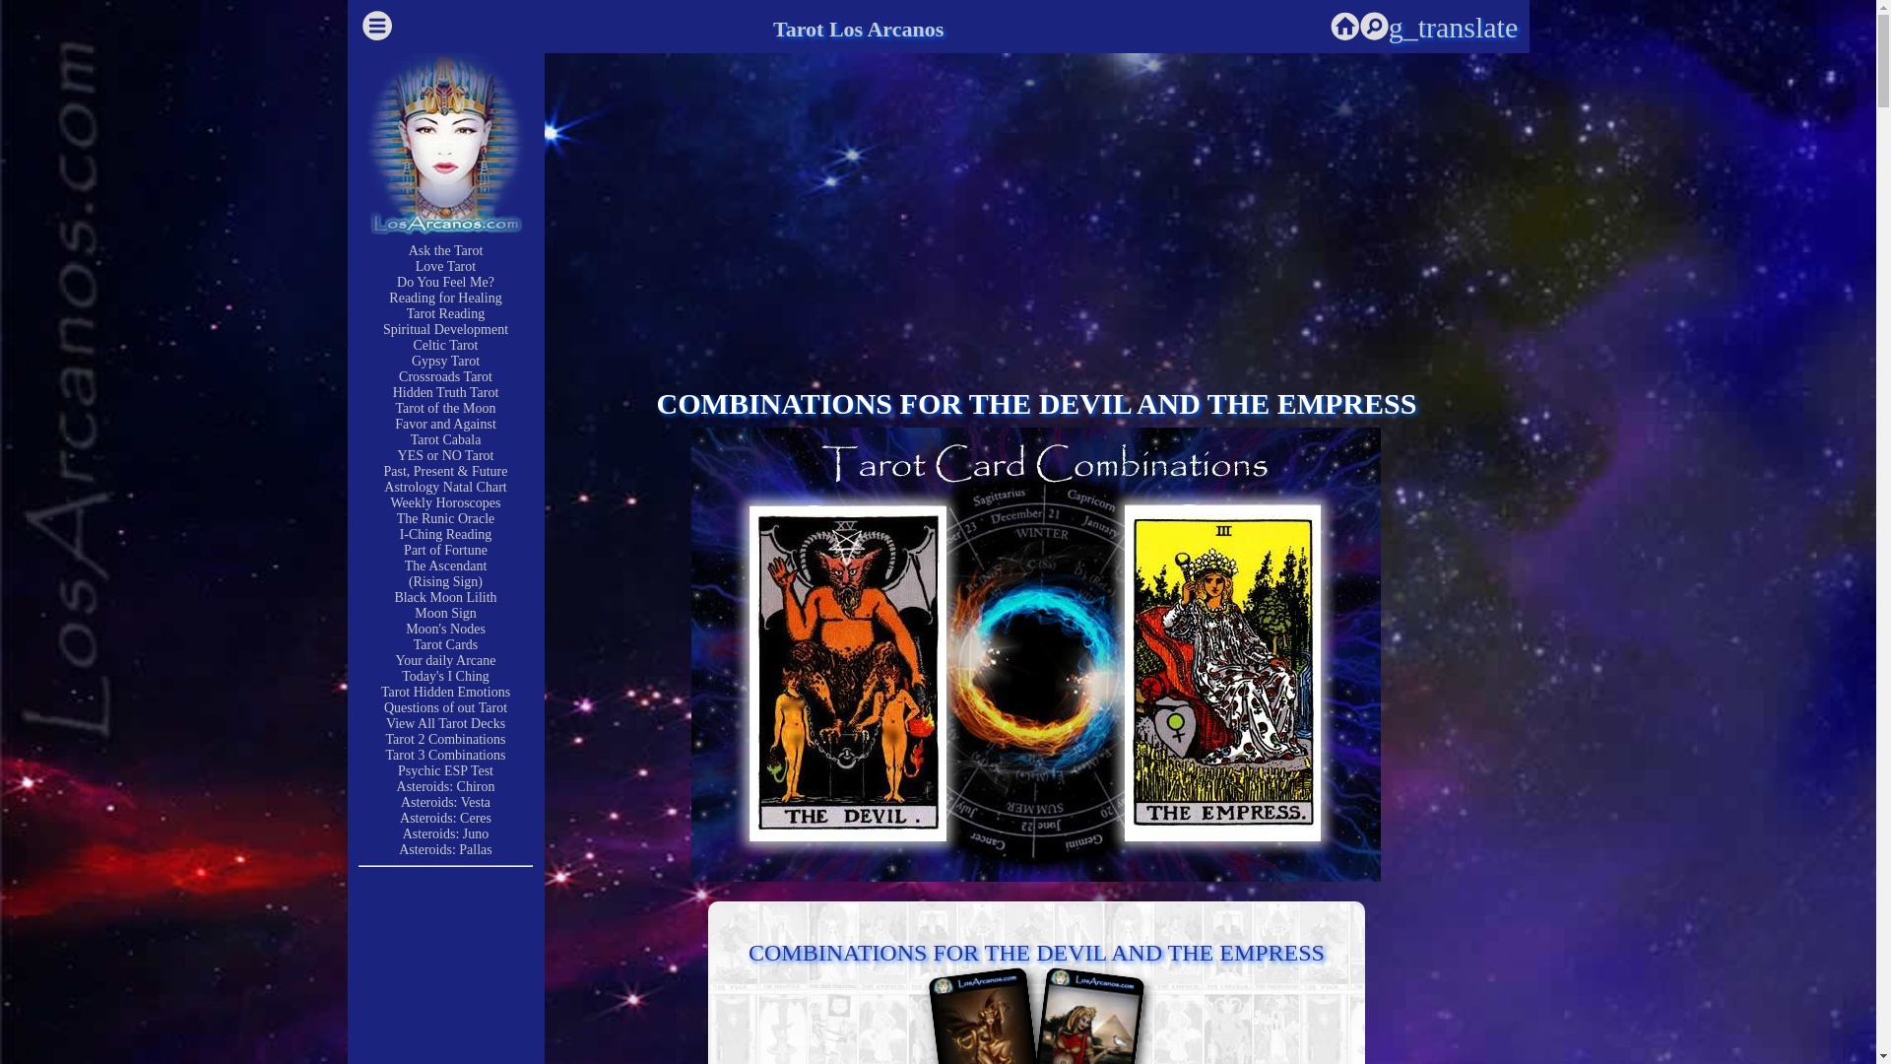  What do you see at coordinates (445, 298) in the screenshot?
I see `Reading for Healing` at bounding box center [445, 298].